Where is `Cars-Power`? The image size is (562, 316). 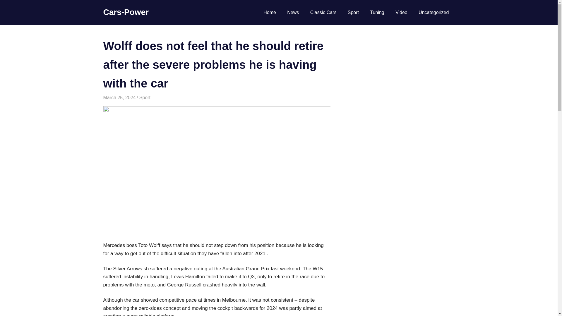
Cars-Power is located at coordinates (126, 12).